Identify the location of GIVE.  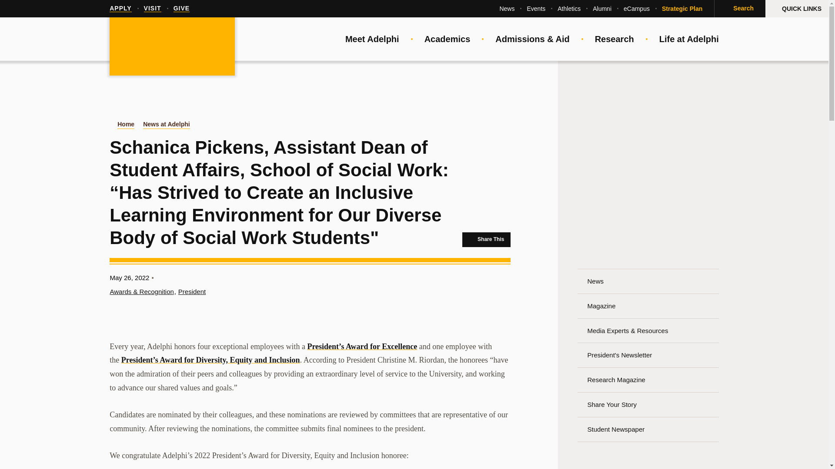
(181, 9).